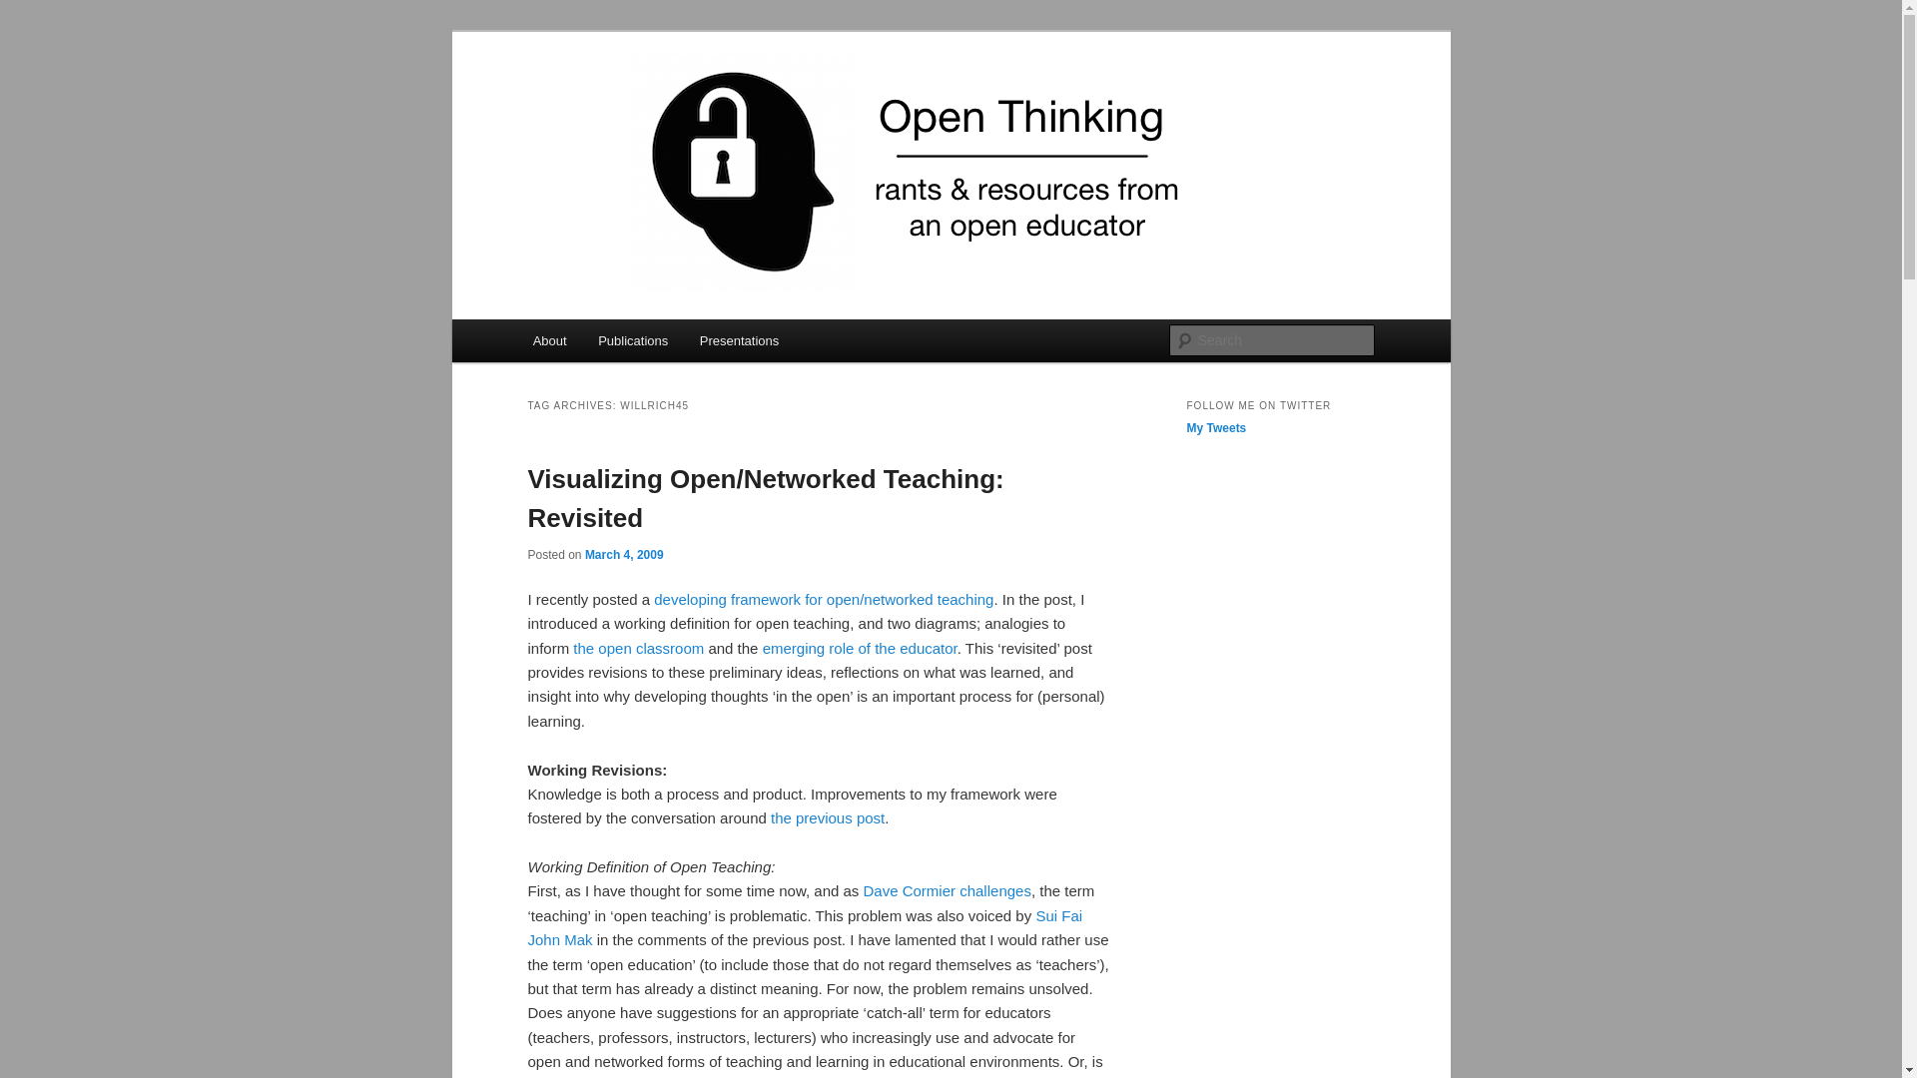  What do you see at coordinates (633, 339) in the screenshot?
I see `Publications` at bounding box center [633, 339].